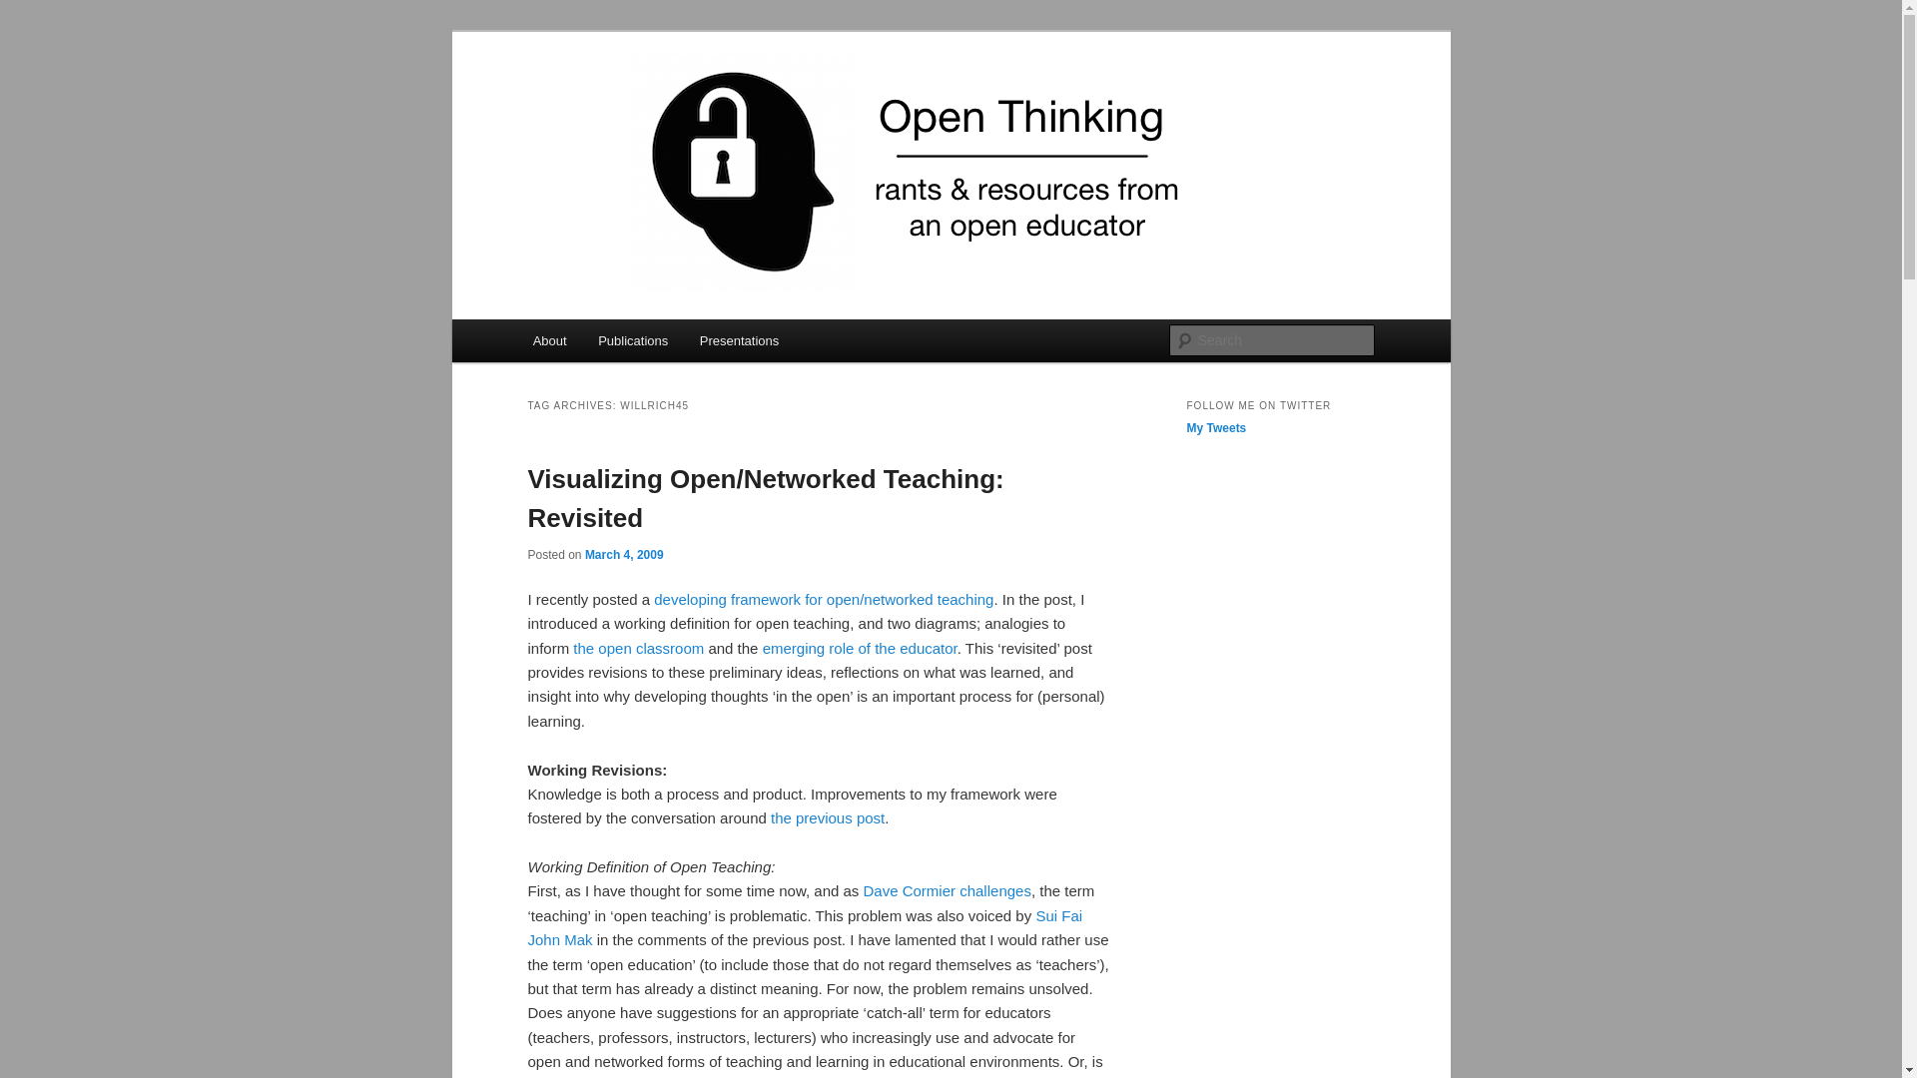  What do you see at coordinates (633, 339) in the screenshot?
I see `Publications` at bounding box center [633, 339].